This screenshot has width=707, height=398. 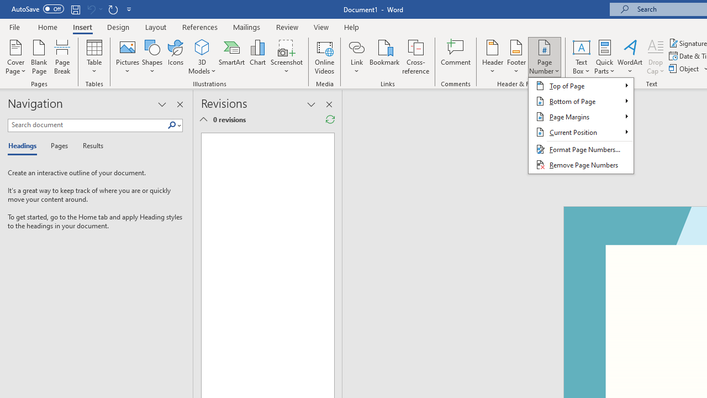 I want to click on Object..., so click(x=685, y=69).